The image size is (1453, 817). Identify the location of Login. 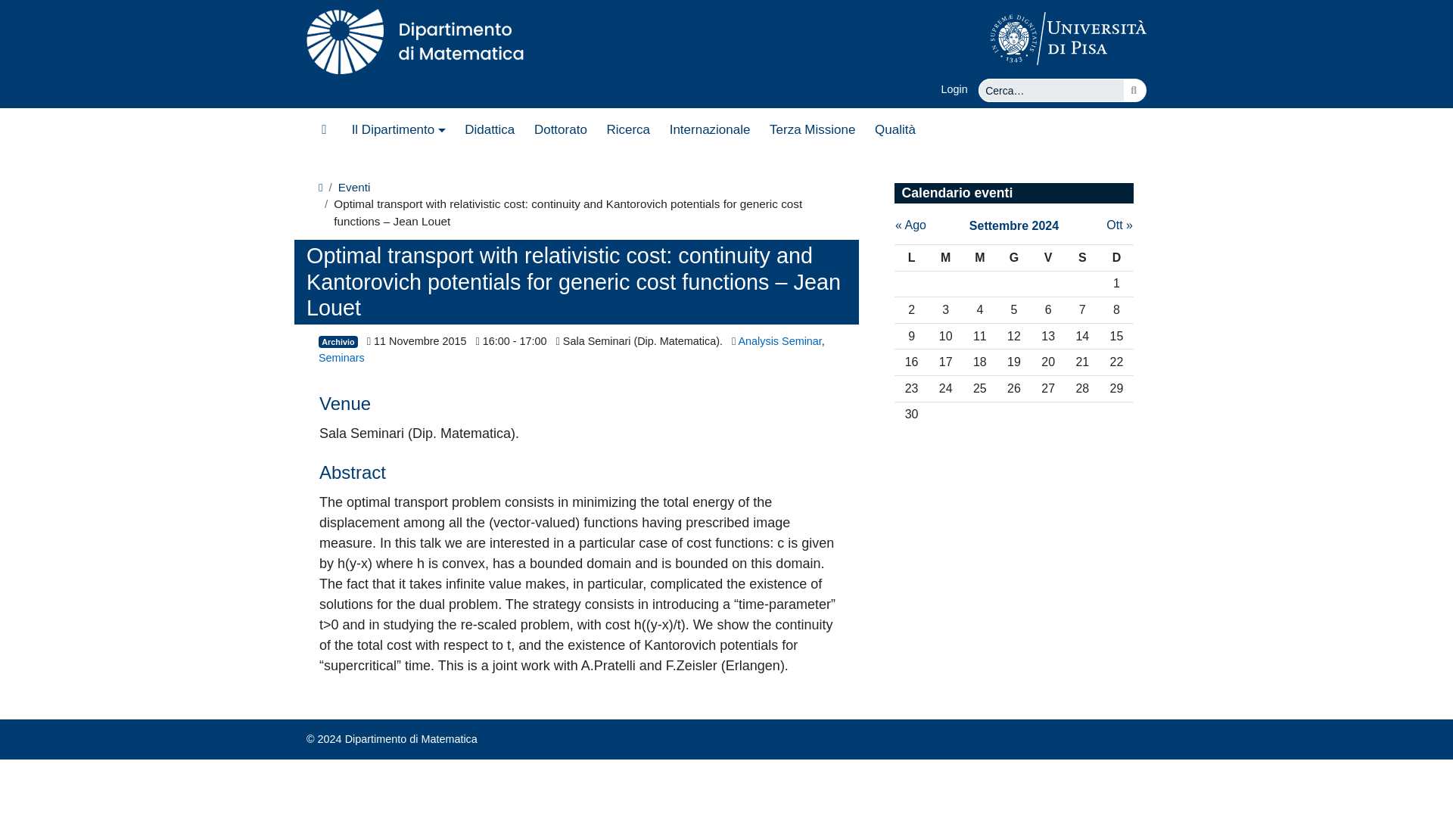
(960, 89).